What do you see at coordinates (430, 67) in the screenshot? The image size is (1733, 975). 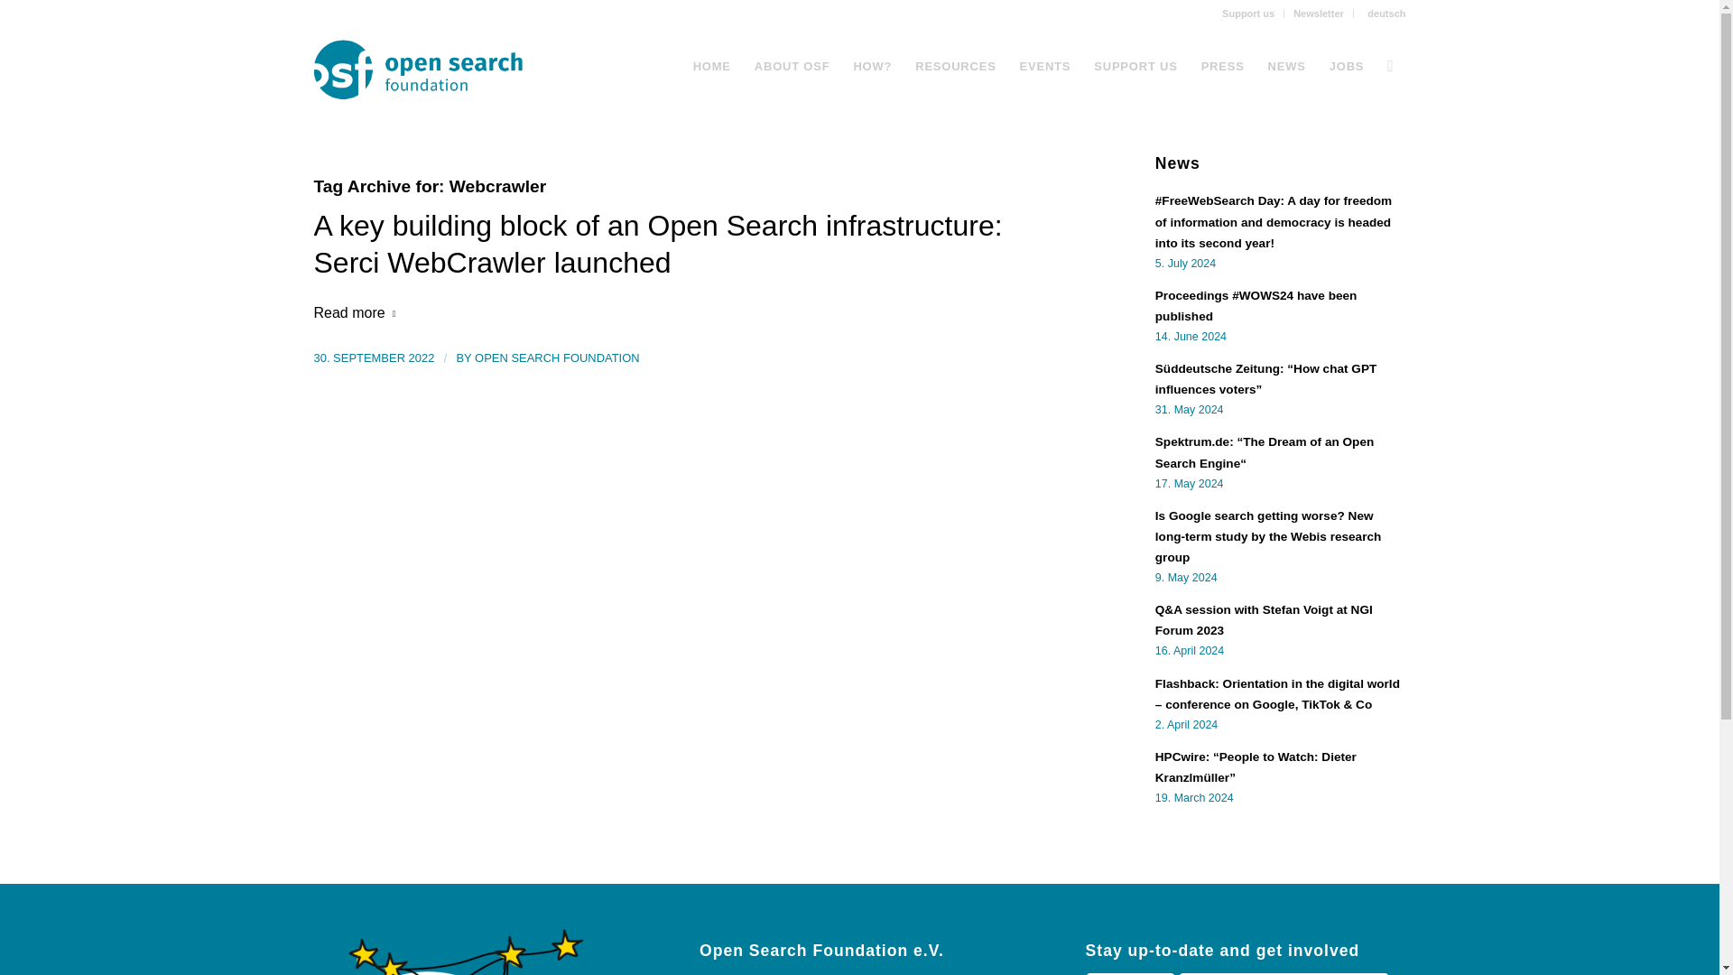 I see `Open Search Foundation Logo` at bounding box center [430, 67].